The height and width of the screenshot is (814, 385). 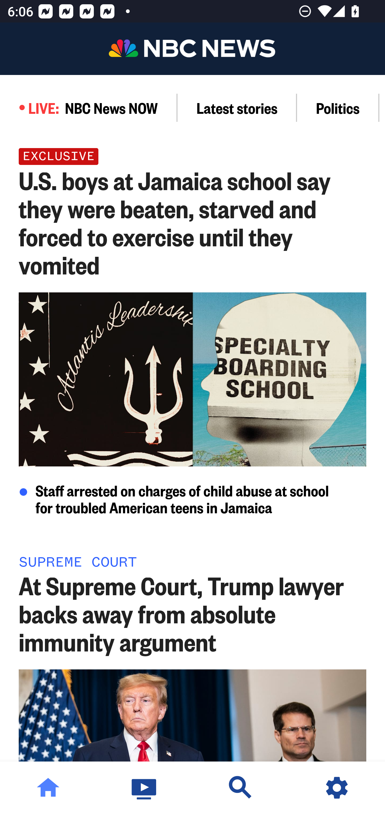 What do you see at coordinates (337, 788) in the screenshot?
I see `Settings` at bounding box center [337, 788].